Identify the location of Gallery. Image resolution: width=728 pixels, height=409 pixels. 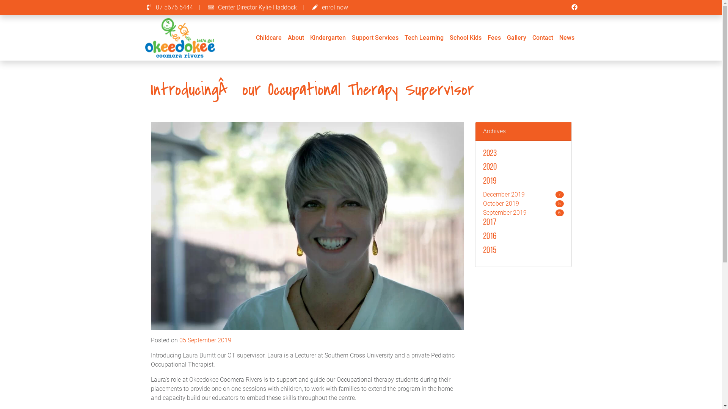
(516, 38).